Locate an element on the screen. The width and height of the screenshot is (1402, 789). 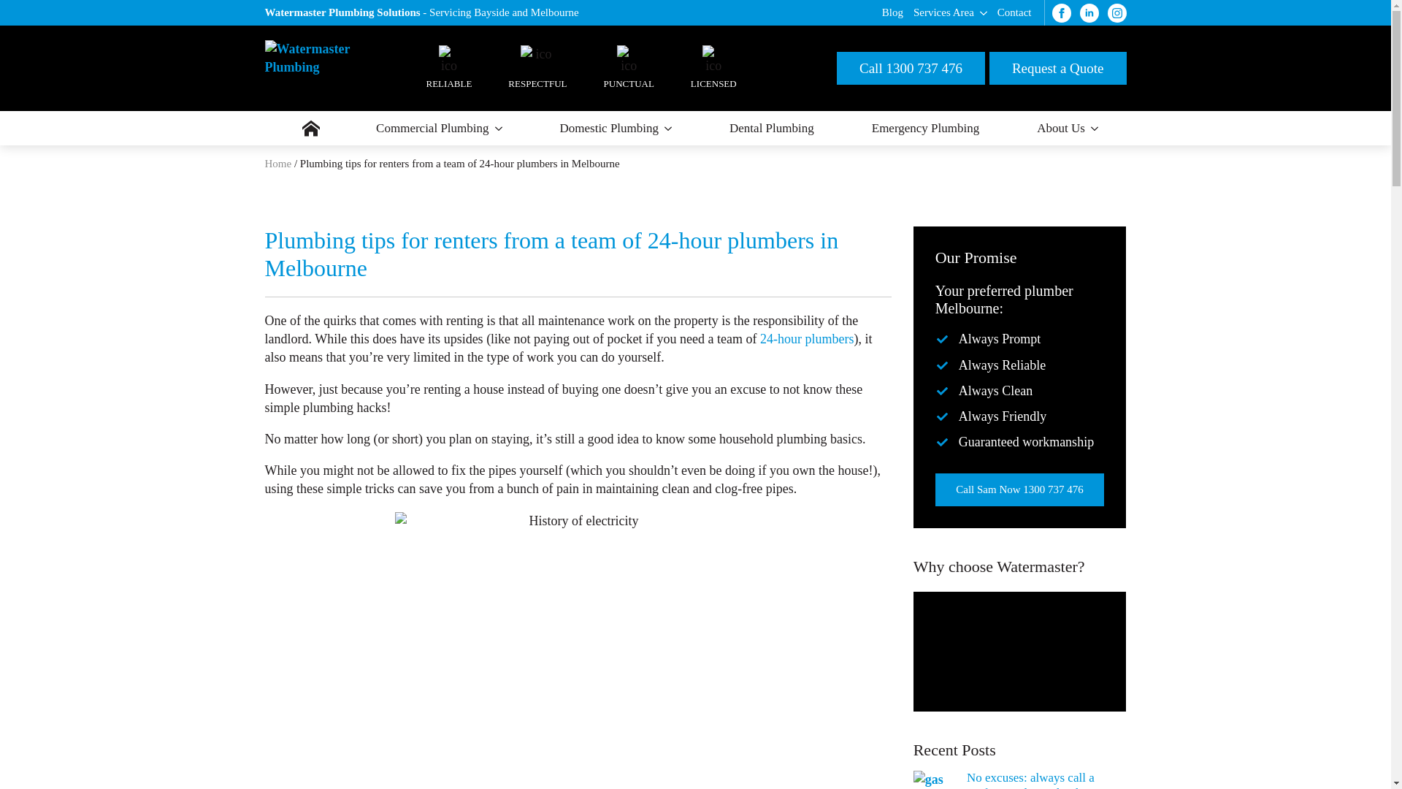
Contact is located at coordinates (1015, 12).